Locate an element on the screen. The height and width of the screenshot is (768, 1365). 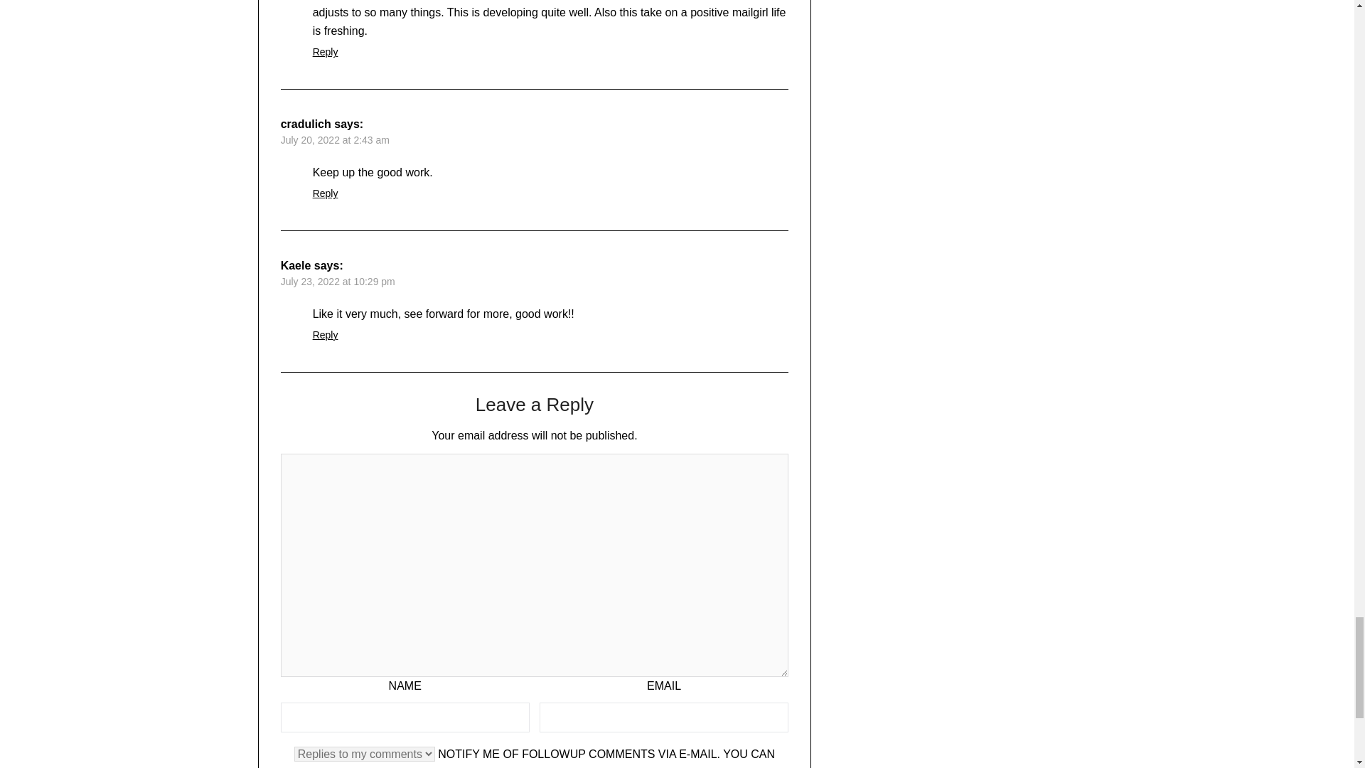
July 20, 2022 at 2:43 am is located at coordinates (335, 140).